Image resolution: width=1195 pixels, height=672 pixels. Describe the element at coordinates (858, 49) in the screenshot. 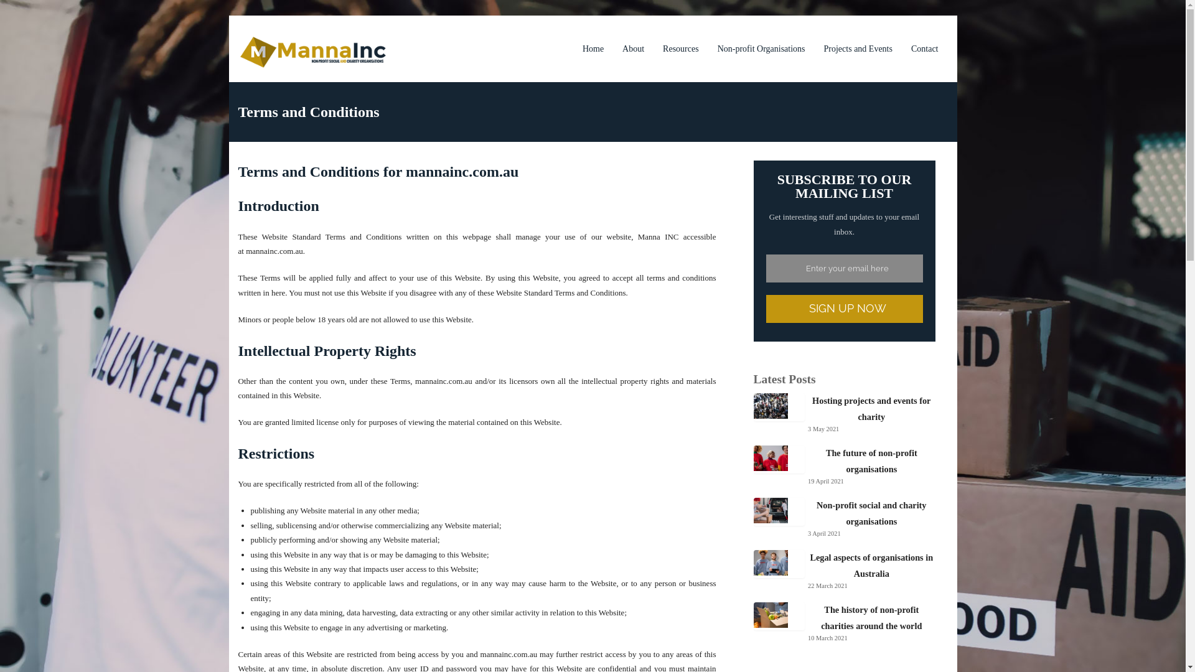

I see `Projects and Events` at that location.